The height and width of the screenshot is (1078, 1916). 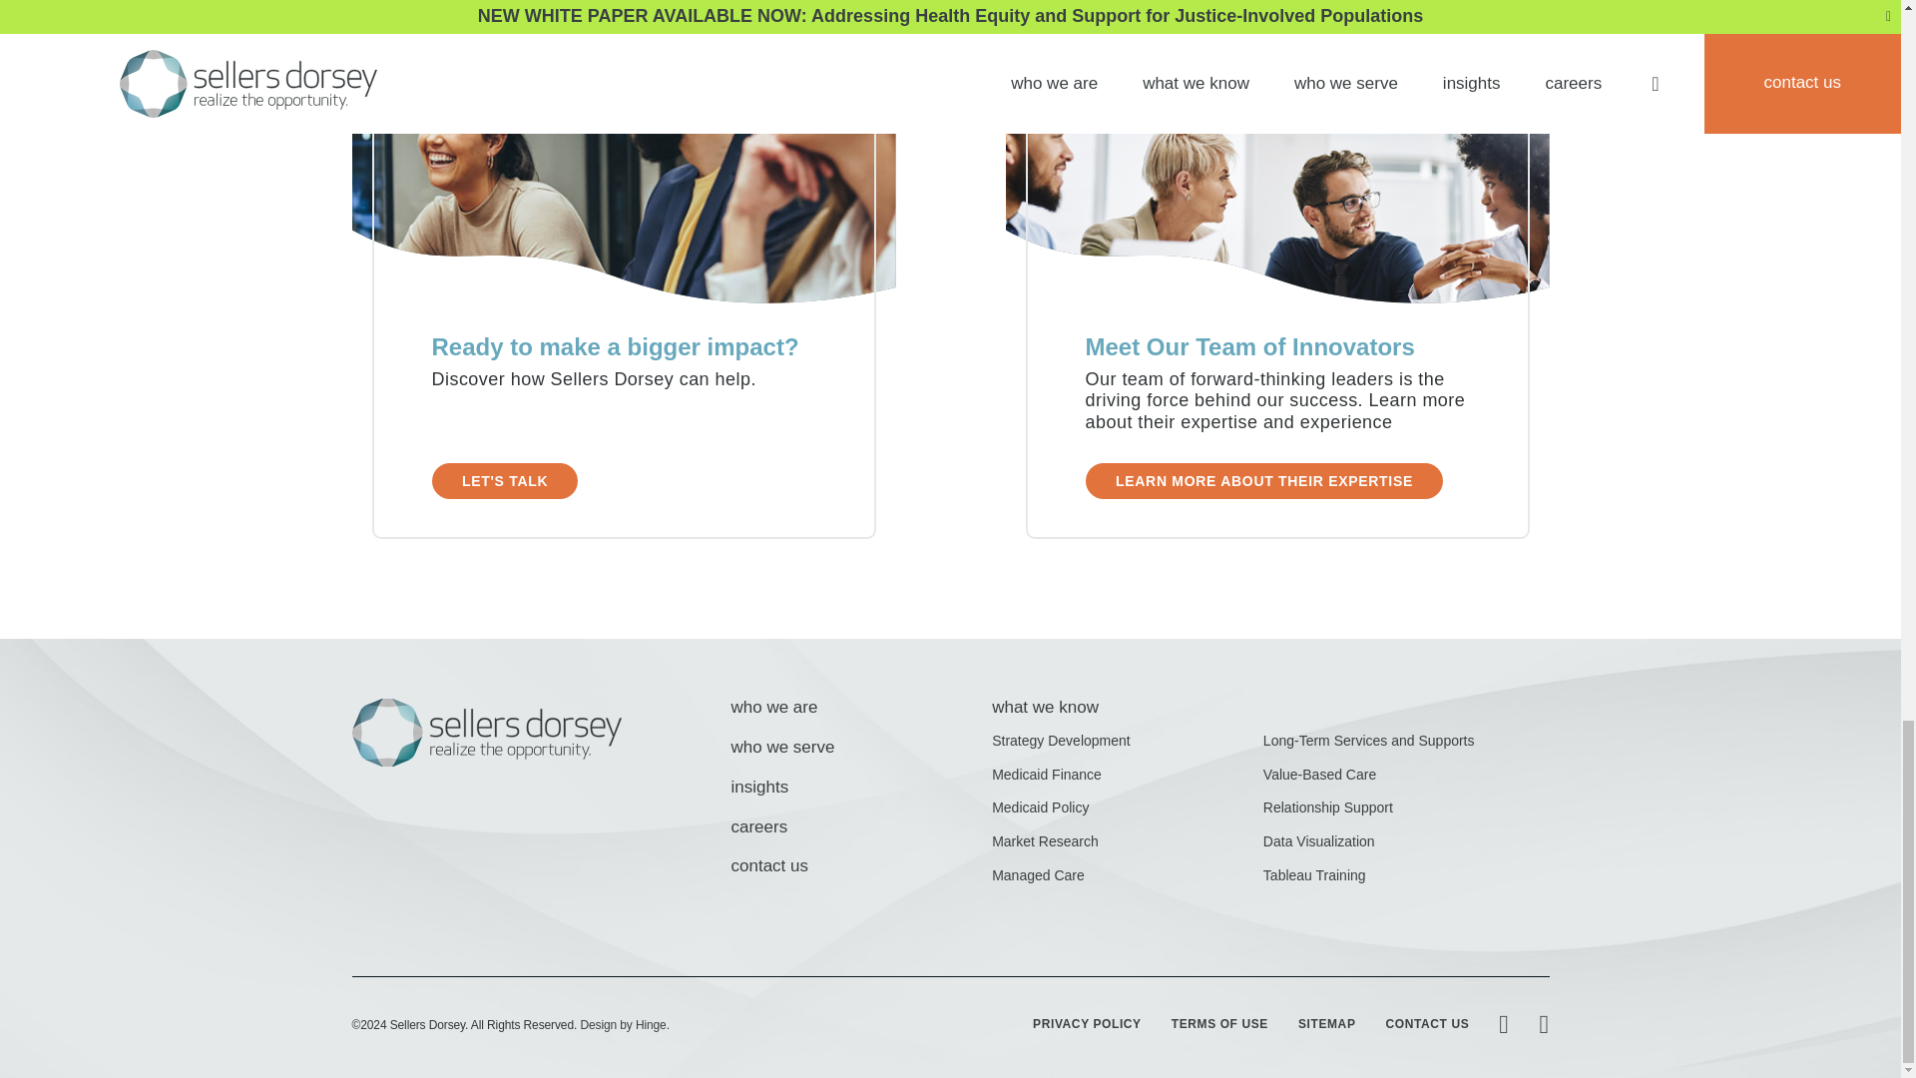 I want to click on LET'S TALK, so click(x=503, y=481).